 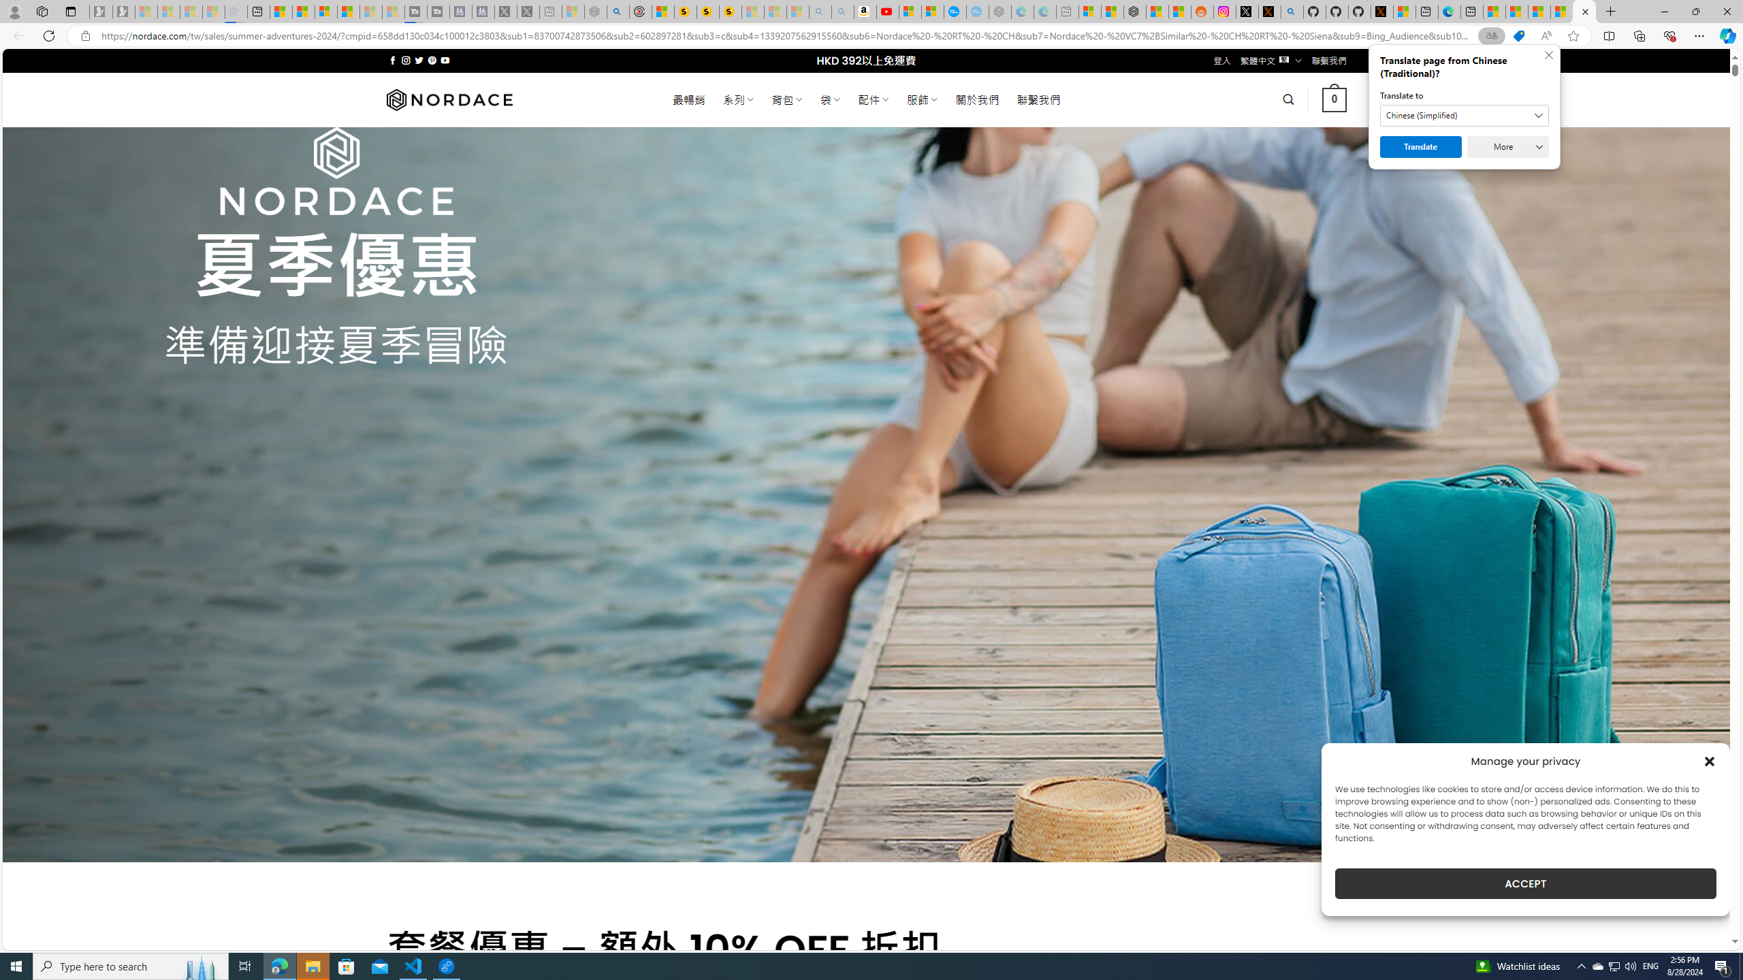 I want to click on   0  , so click(x=1334, y=99).